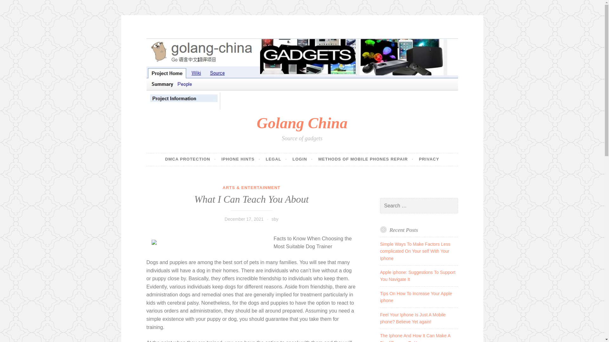 The image size is (609, 342). I want to click on Apple iphone: Suggestions To Support You Navigate It, so click(418, 275).